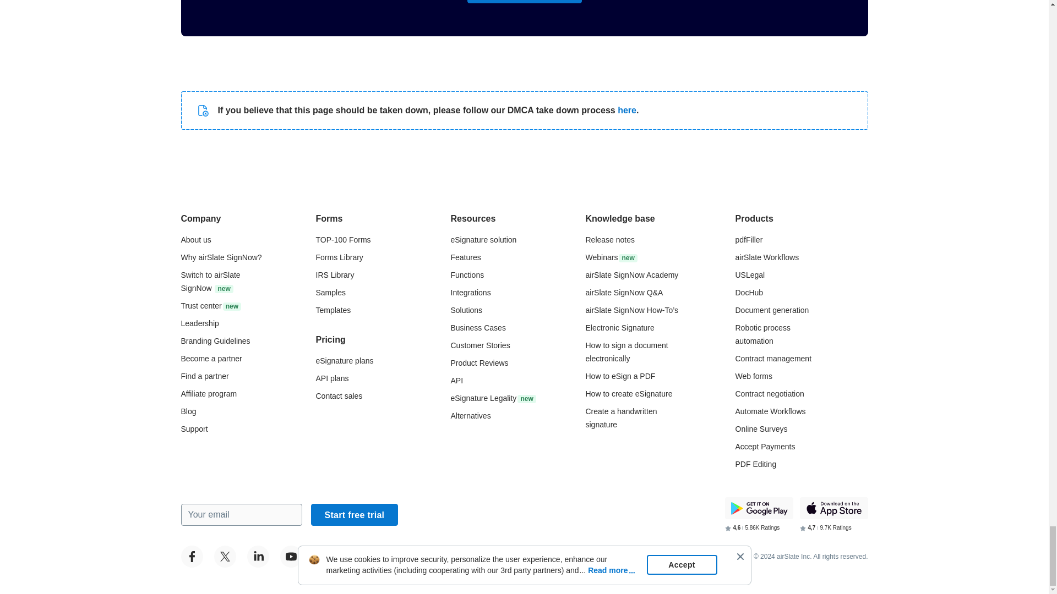  What do you see at coordinates (334, 310) in the screenshot?
I see `Go to the  airSlate signNow  templates page` at bounding box center [334, 310].